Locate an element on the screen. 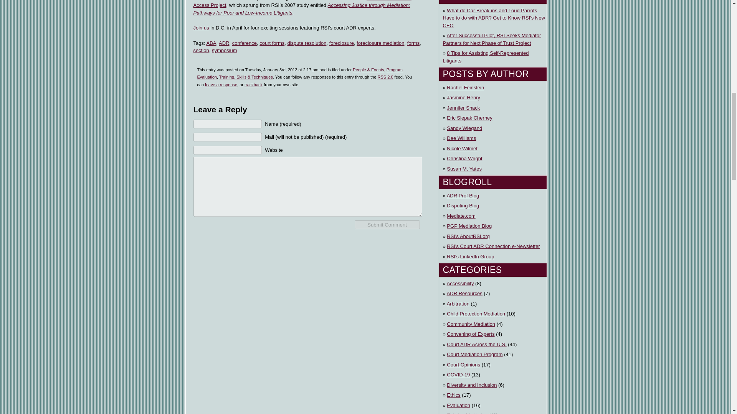  ADR is located at coordinates (224, 42).